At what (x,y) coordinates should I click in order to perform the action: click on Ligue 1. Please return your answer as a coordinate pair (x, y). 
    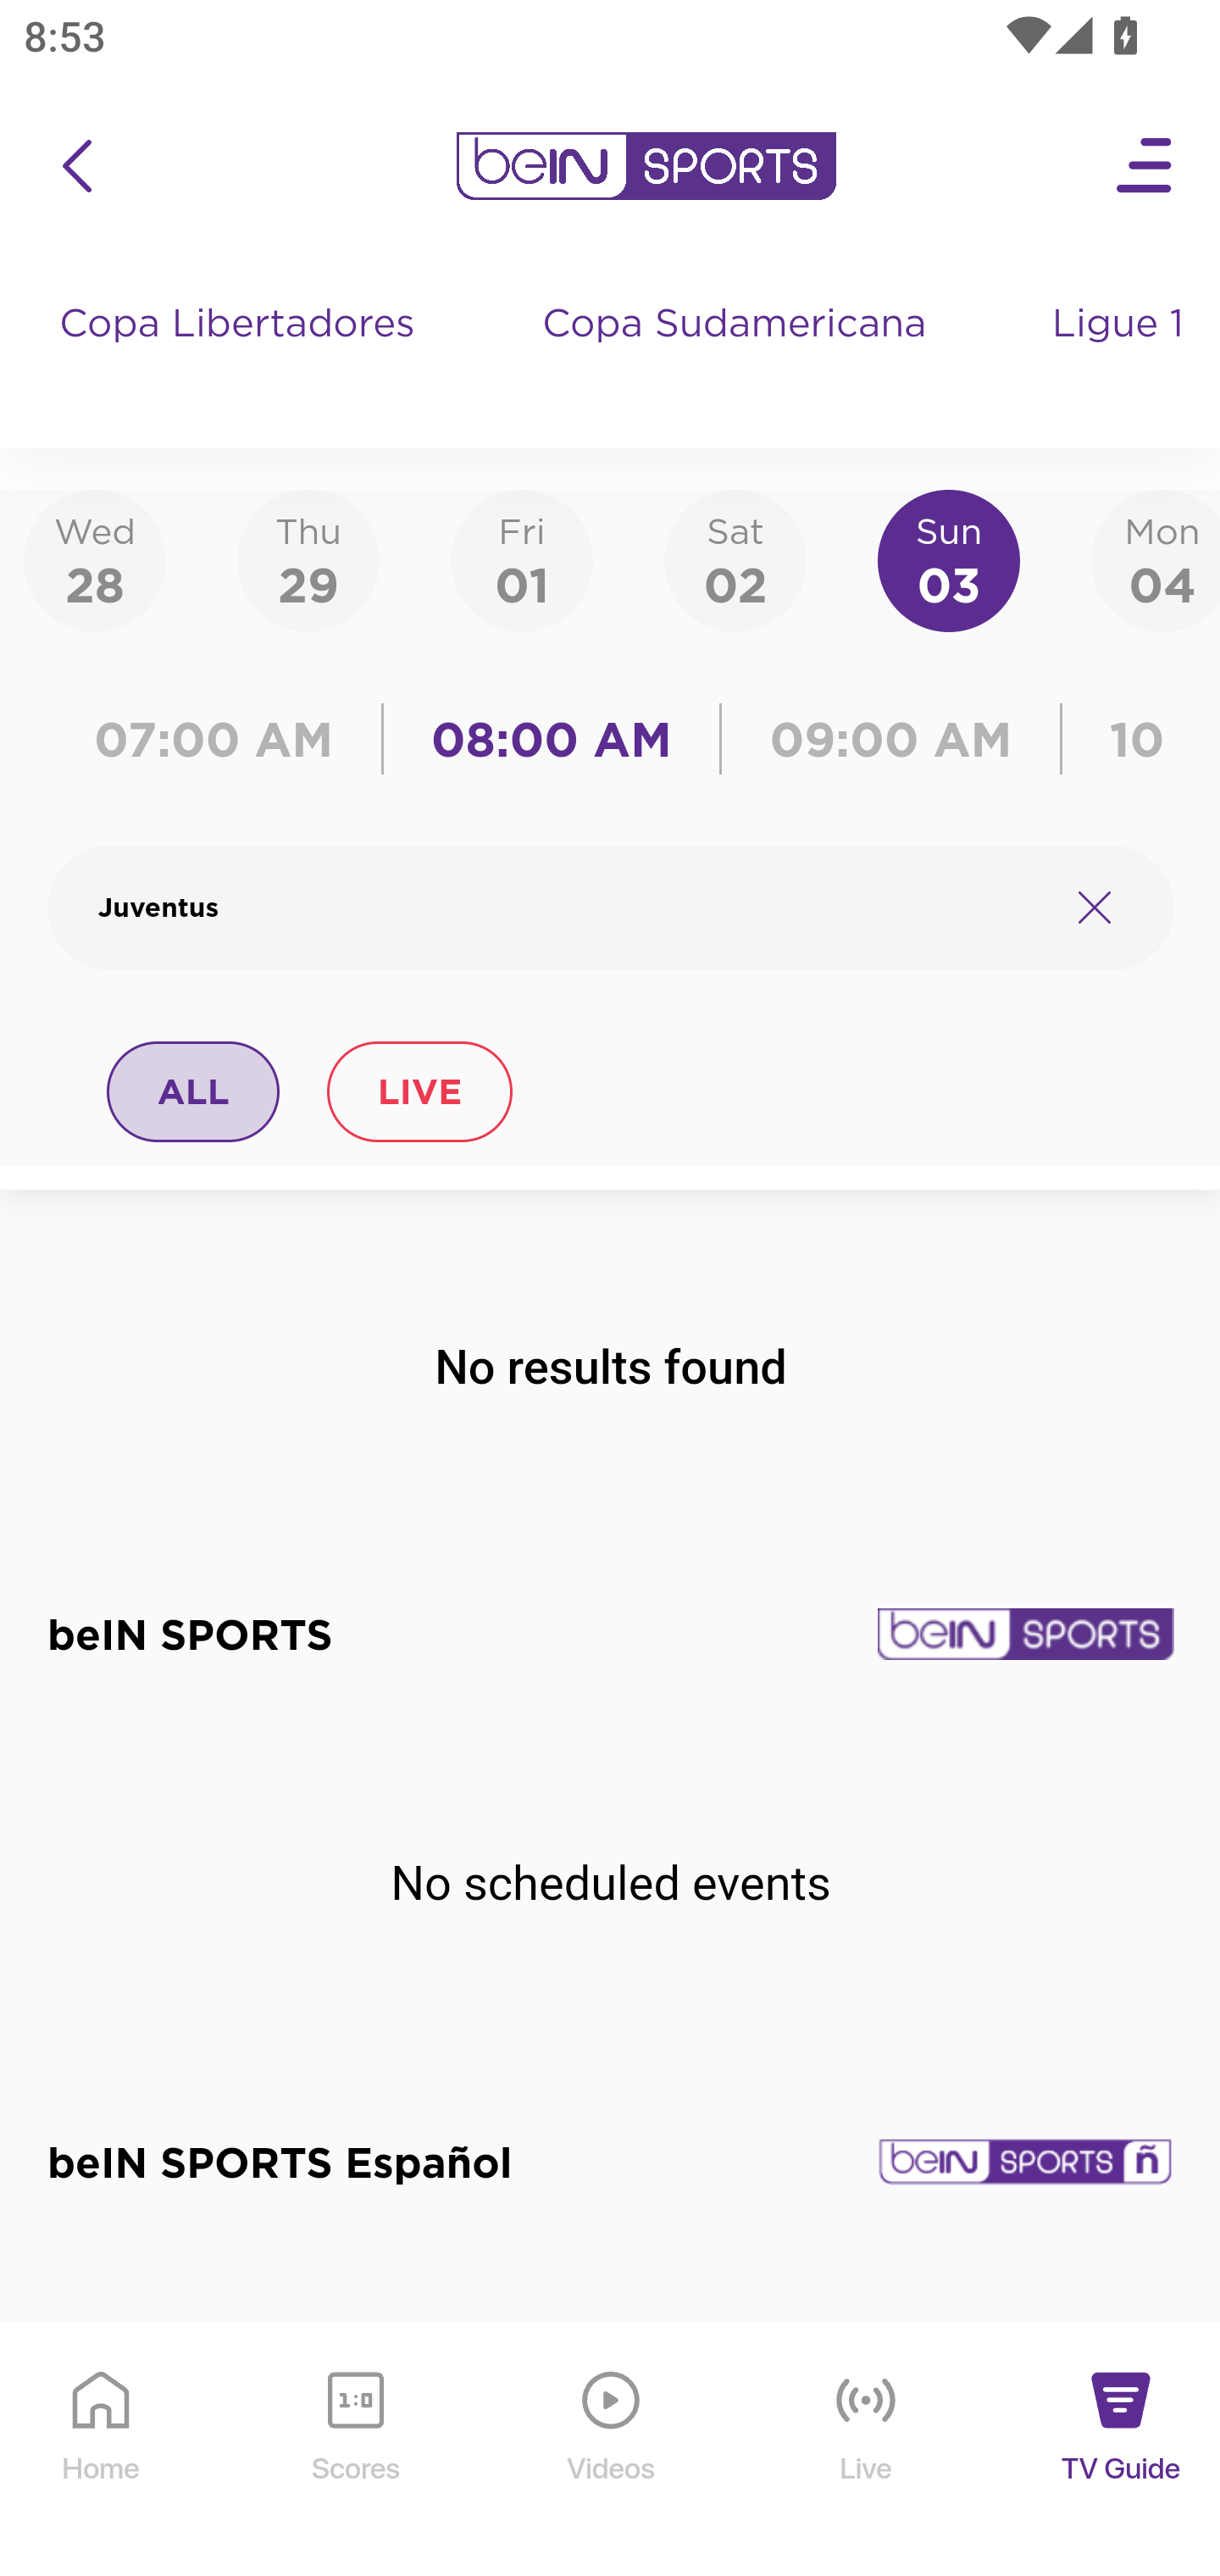
    Looking at the image, I should click on (1121, 356).